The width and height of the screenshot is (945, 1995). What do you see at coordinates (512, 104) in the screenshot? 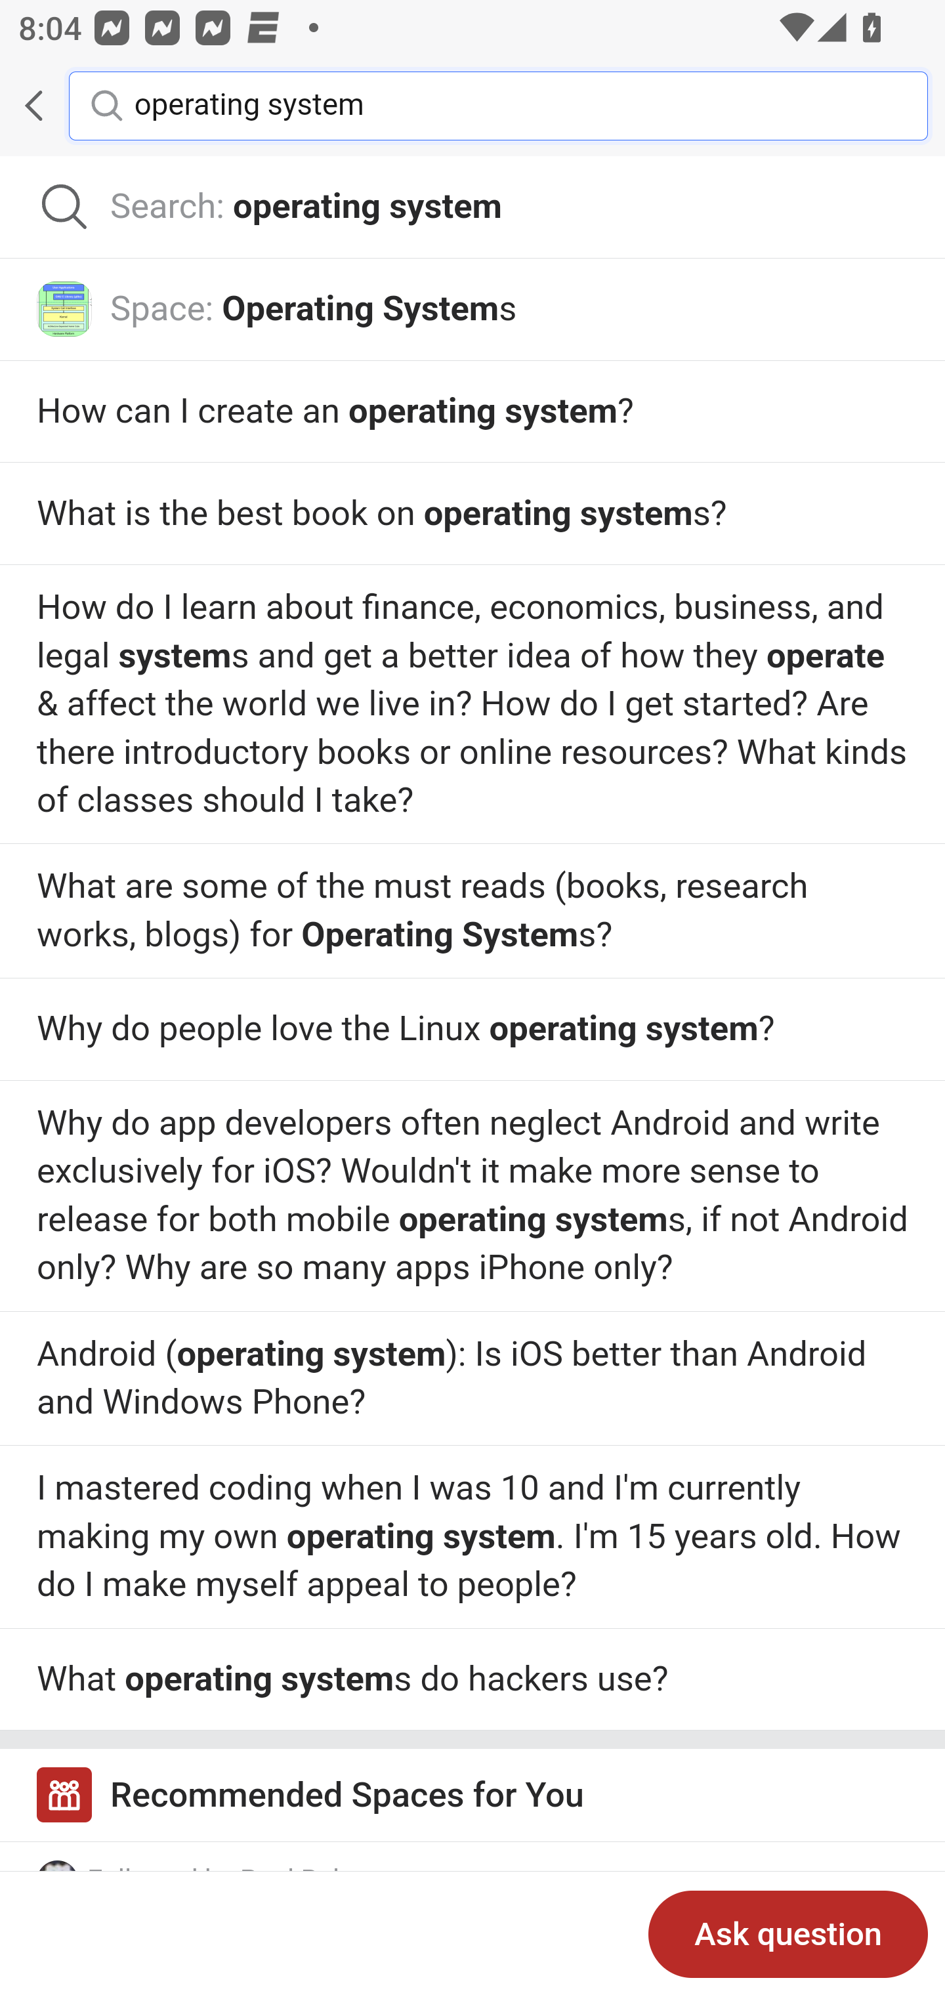
I see `operating system` at bounding box center [512, 104].